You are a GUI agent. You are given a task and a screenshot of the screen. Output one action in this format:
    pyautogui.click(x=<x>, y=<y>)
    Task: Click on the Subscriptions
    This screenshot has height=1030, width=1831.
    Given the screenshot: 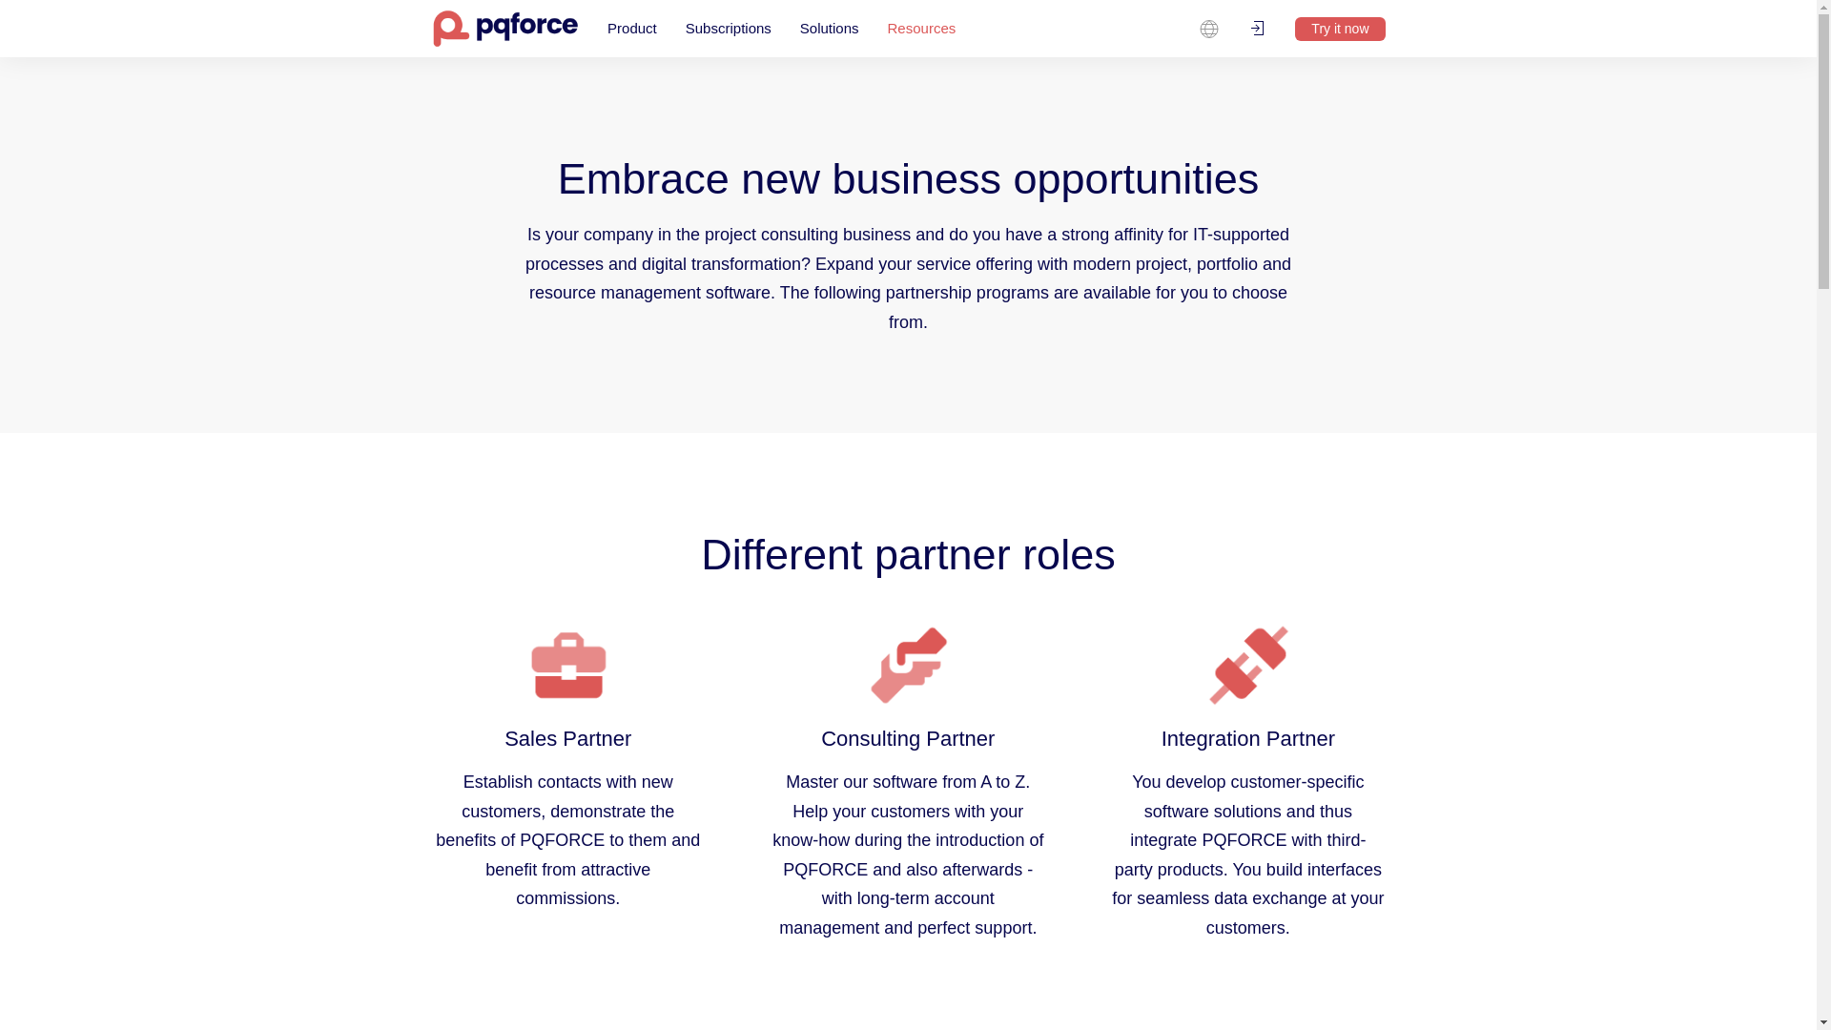 What is the action you would take?
    pyautogui.click(x=729, y=29)
    